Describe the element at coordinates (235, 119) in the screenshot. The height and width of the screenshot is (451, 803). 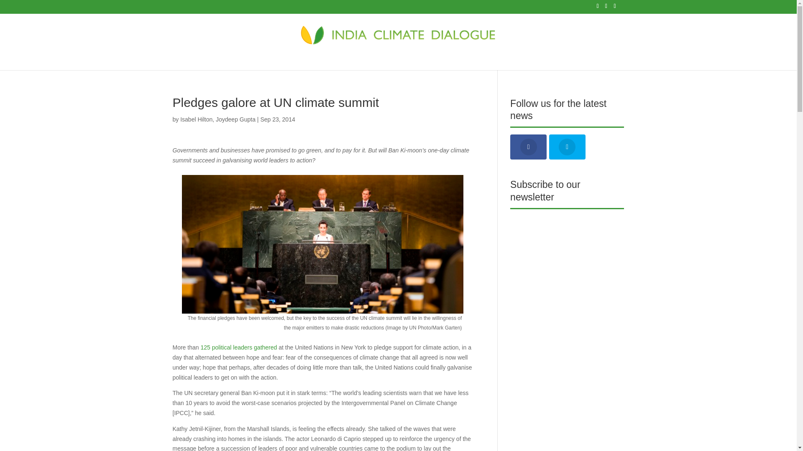
I see `Joydeep Gupta` at that location.